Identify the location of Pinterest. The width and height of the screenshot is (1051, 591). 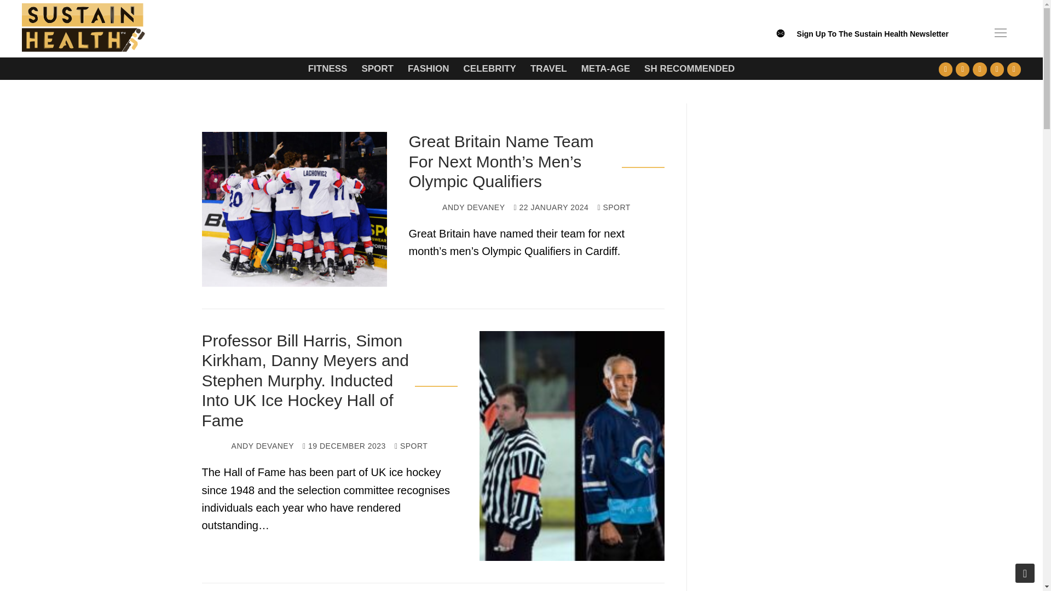
(1014, 69).